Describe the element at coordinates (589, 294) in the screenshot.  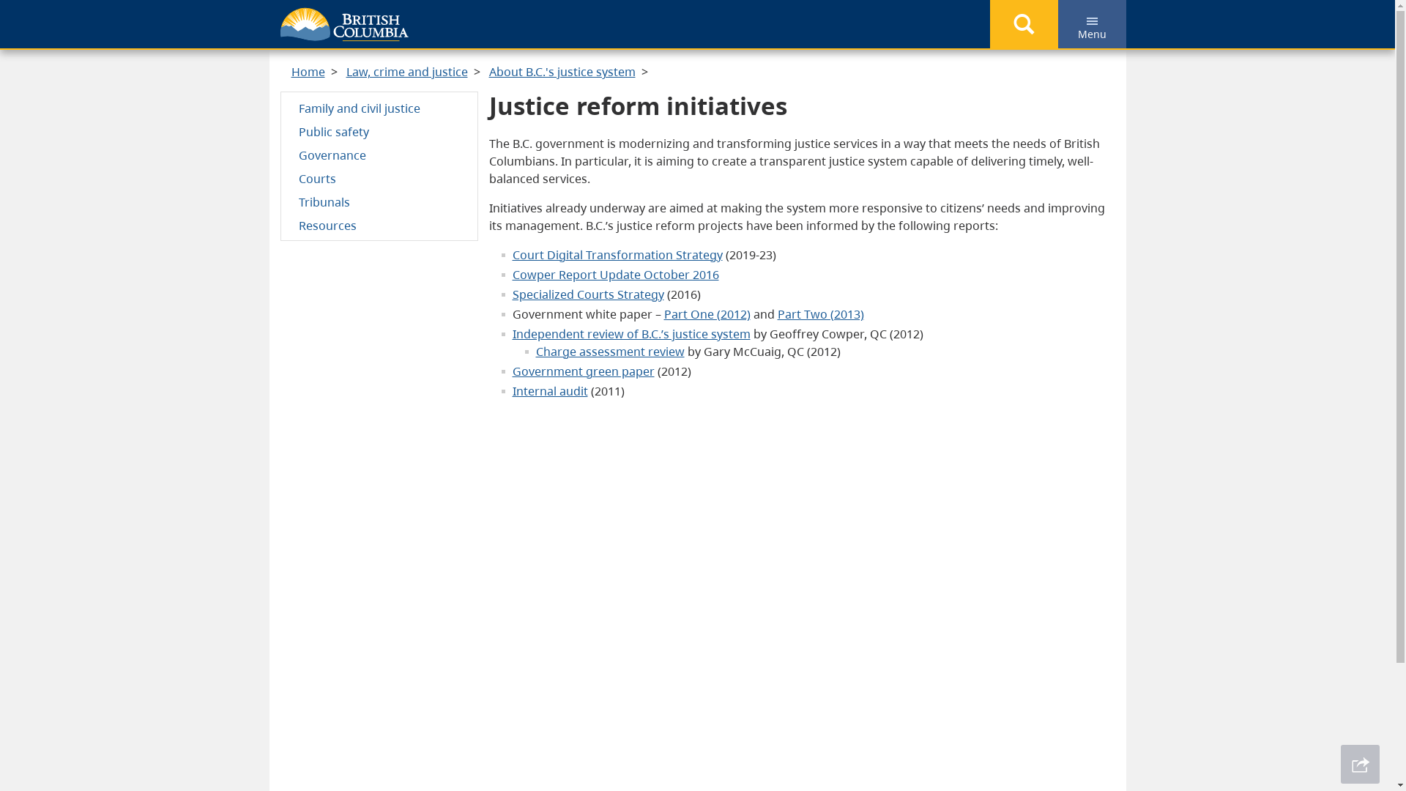
I see `Specialized Courts Strategy` at that location.